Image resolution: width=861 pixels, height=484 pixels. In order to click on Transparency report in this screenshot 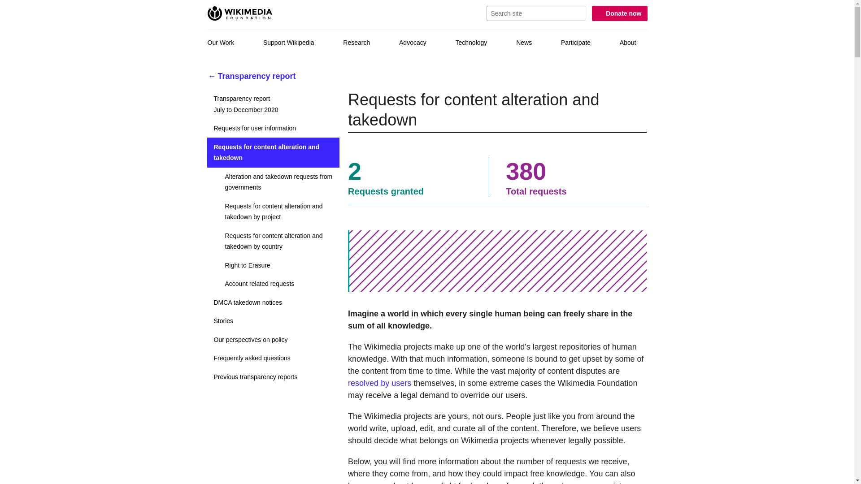, I will do `click(274, 284)`.